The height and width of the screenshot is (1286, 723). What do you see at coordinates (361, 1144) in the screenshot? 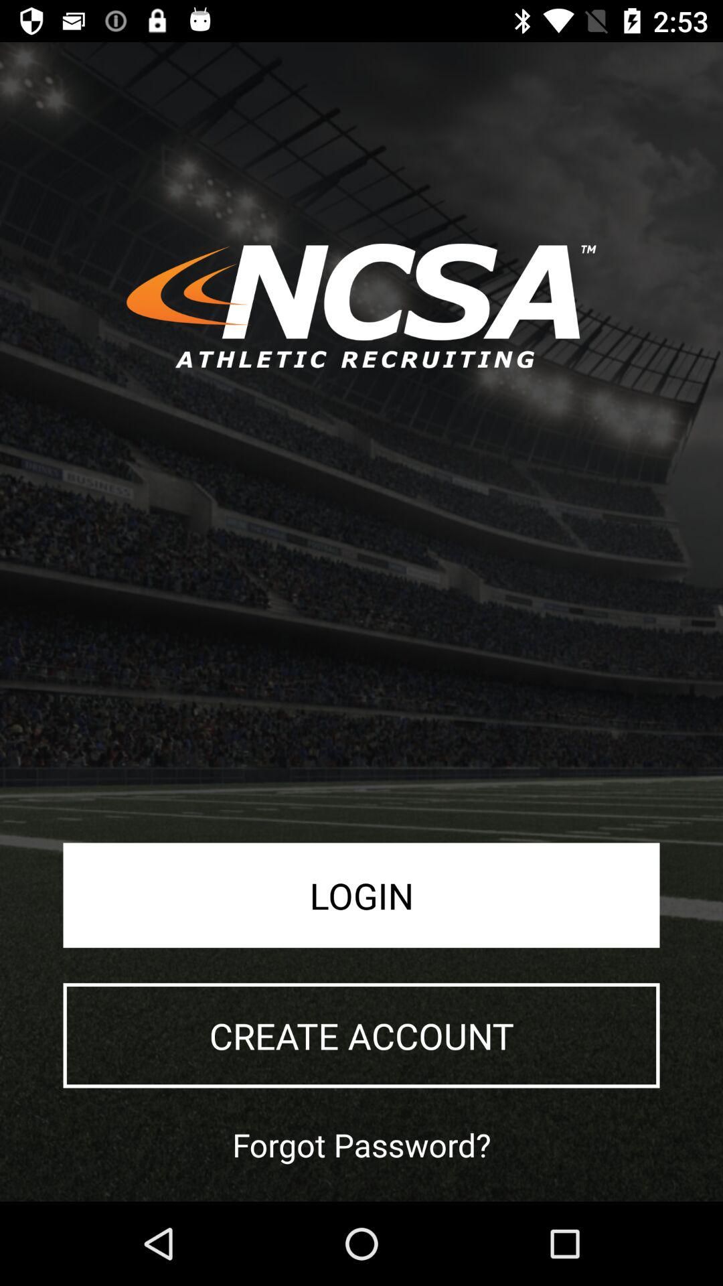
I see `select the forgot password?` at bounding box center [361, 1144].